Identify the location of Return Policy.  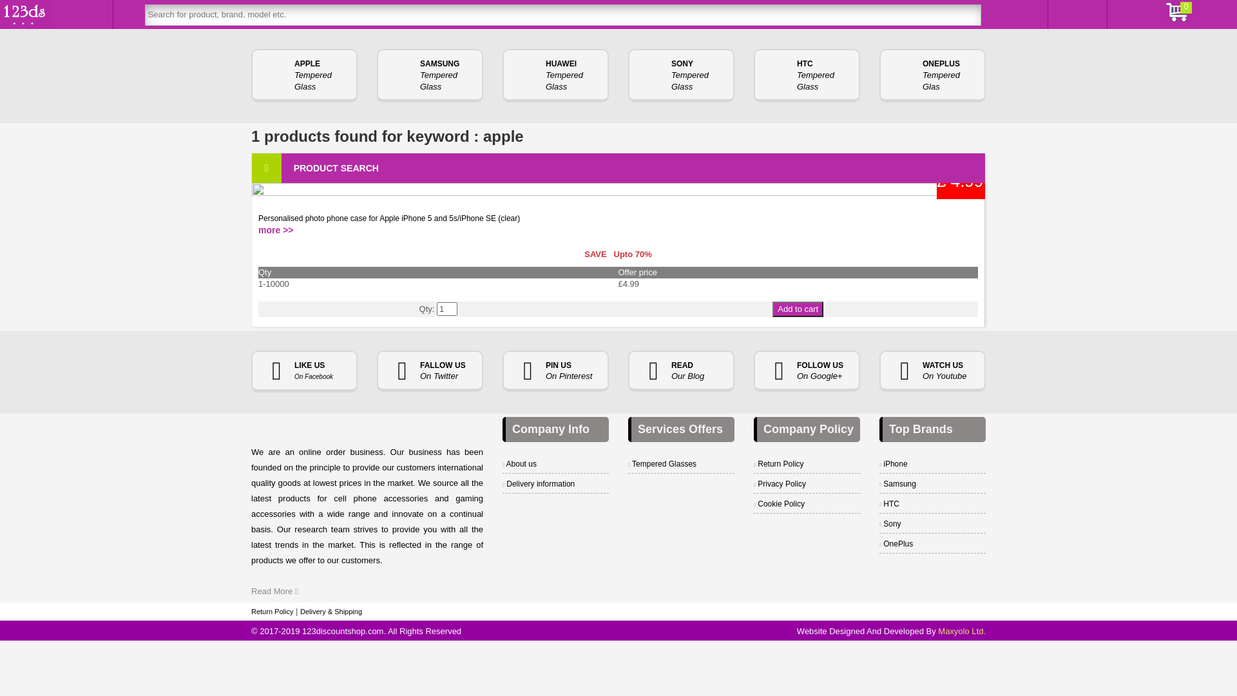
(779, 464).